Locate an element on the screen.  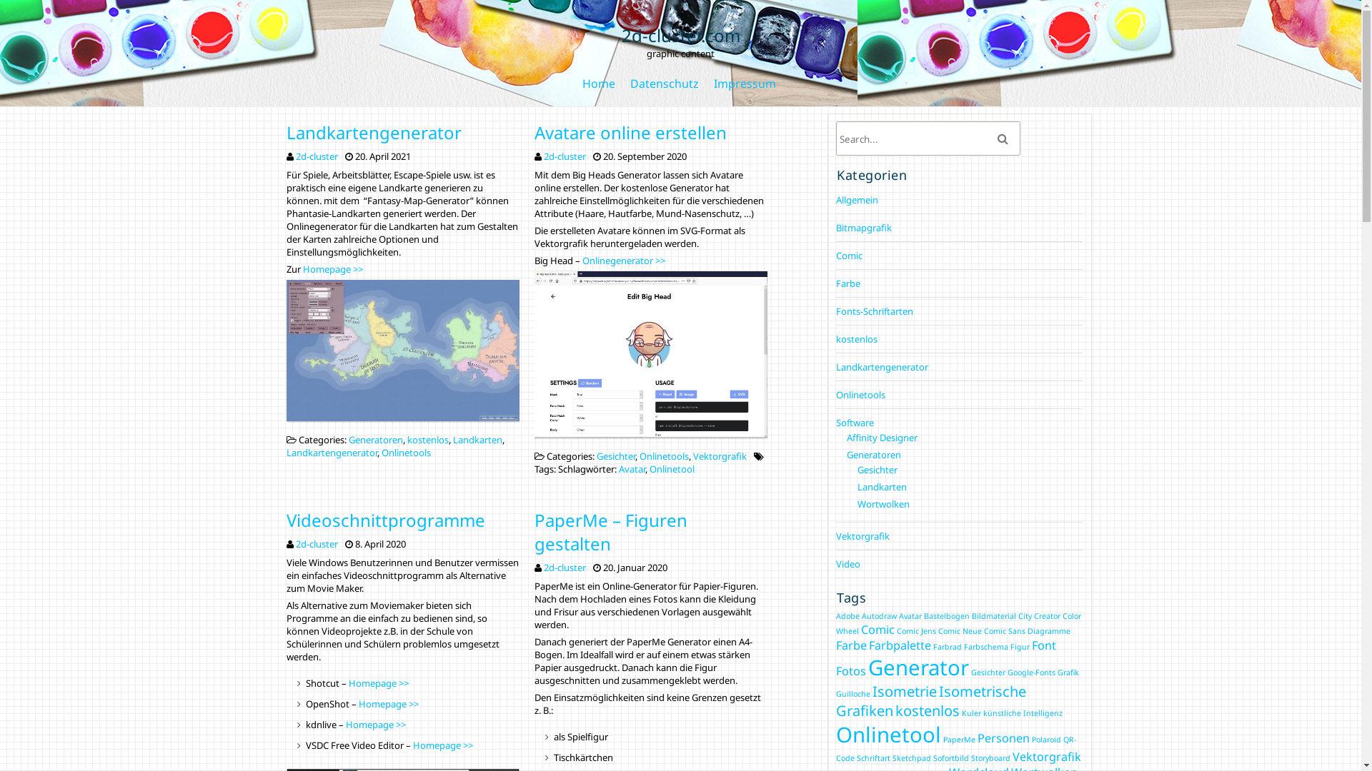
Adobe is located at coordinates (847, 616).